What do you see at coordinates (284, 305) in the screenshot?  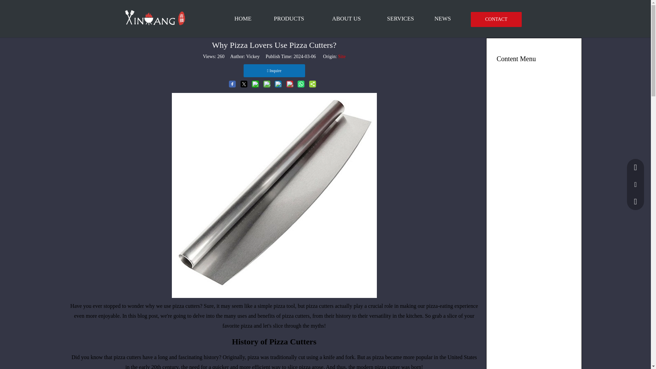 I see `pizza tool` at bounding box center [284, 305].